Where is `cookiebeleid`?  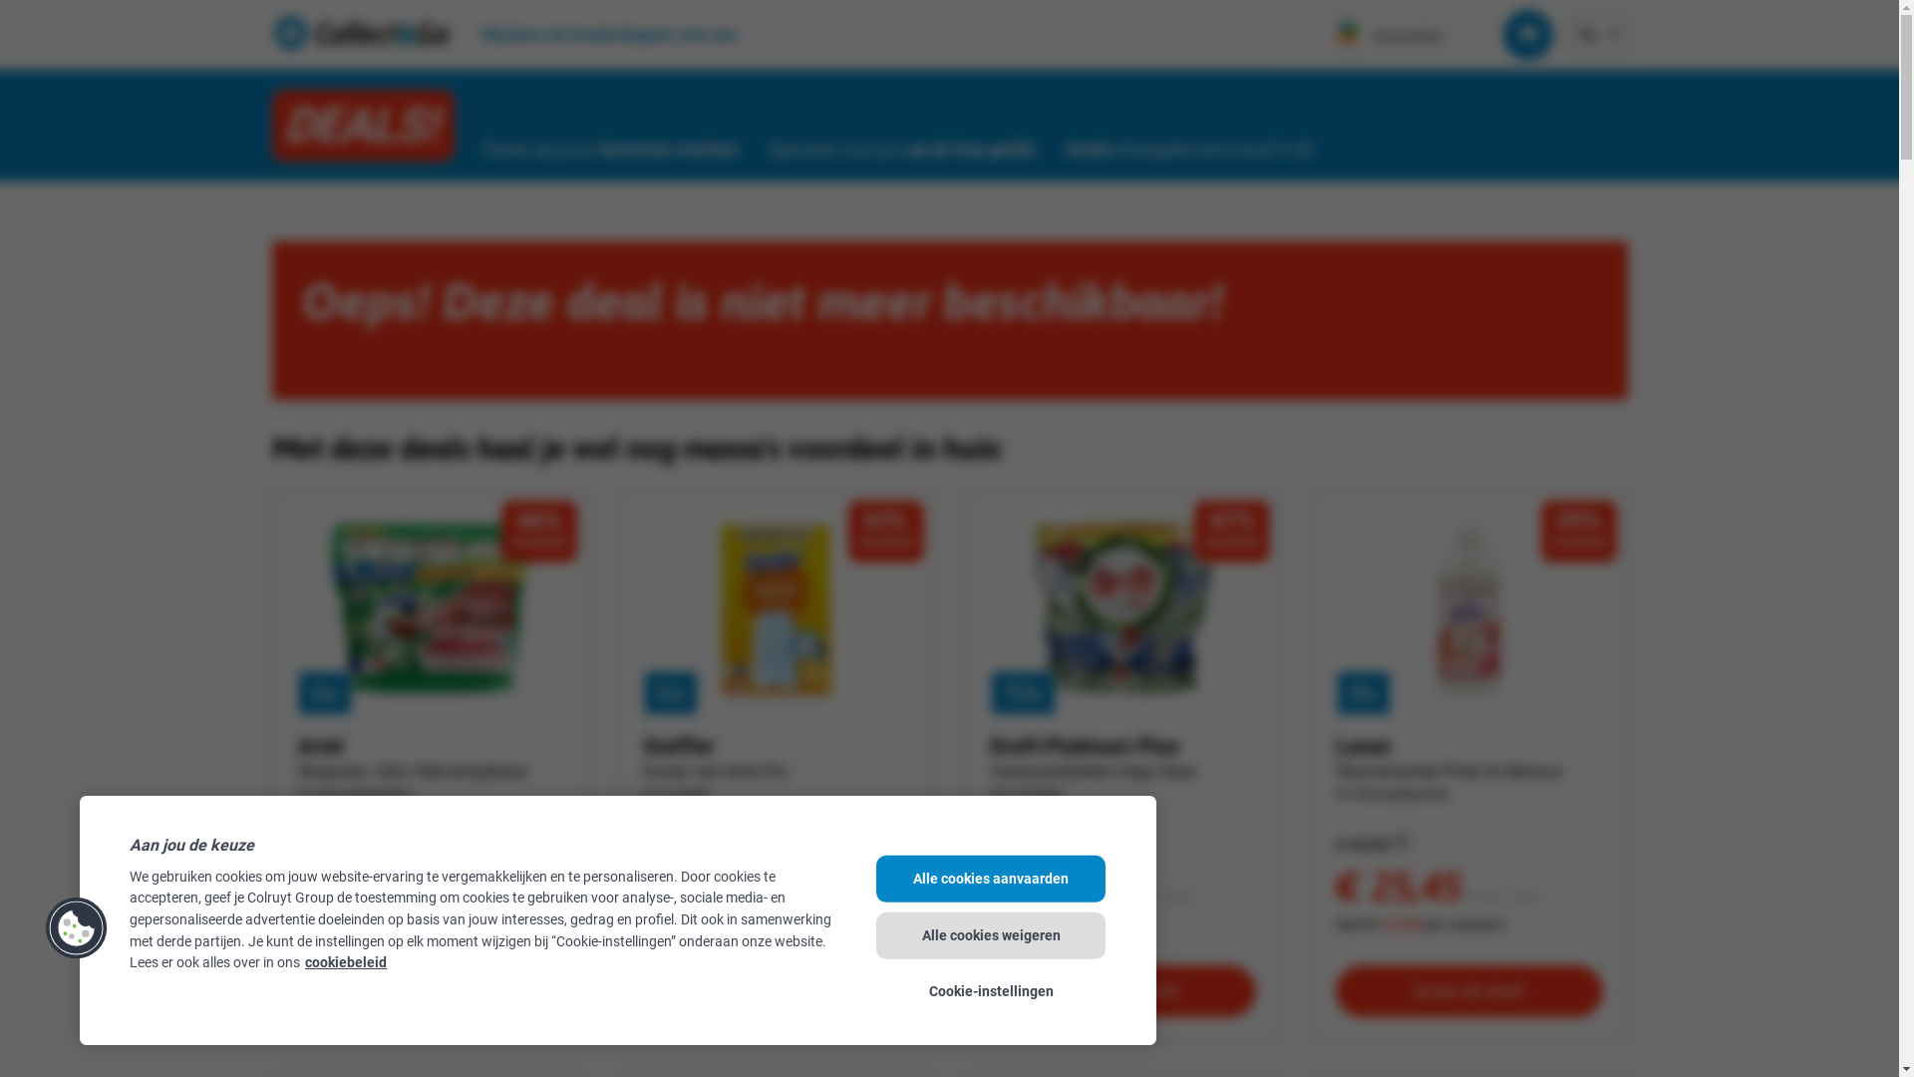
cookiebeleid is located at coordinates (346, 963).